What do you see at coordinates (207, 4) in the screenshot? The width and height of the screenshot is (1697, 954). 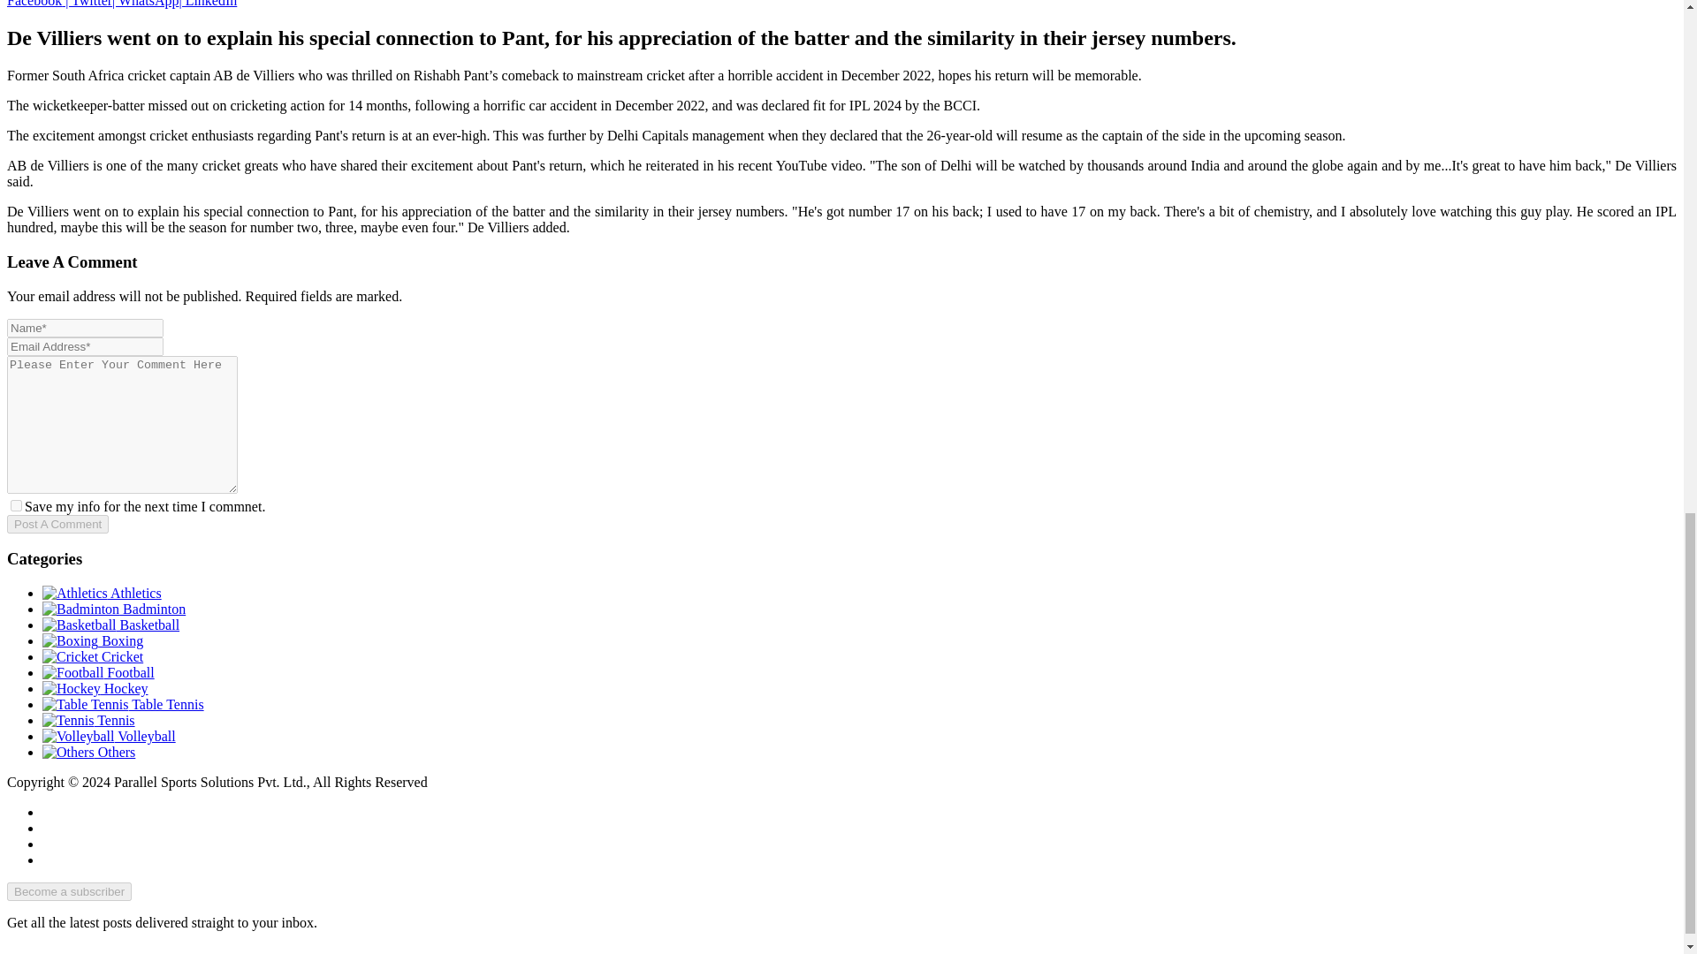 I see `LinkedIn` at bounding box center [207, 4].